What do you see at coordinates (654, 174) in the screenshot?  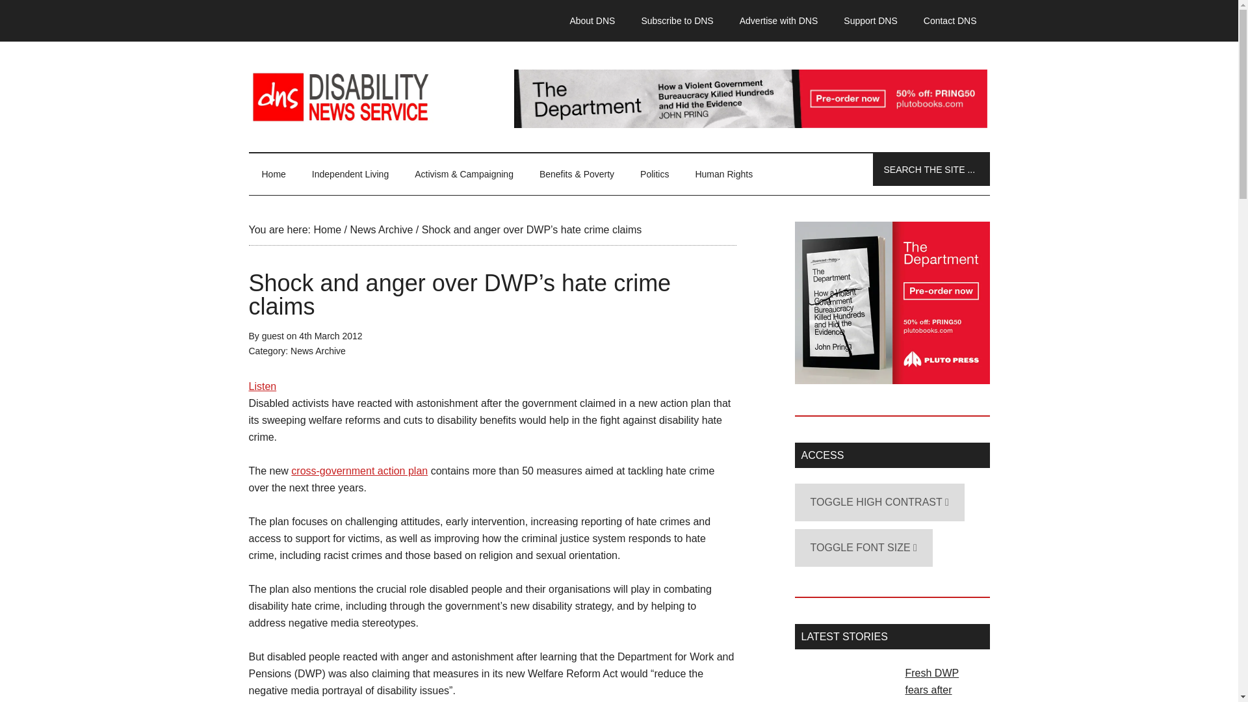 I see `Politics` at bounding box center [654, 174].